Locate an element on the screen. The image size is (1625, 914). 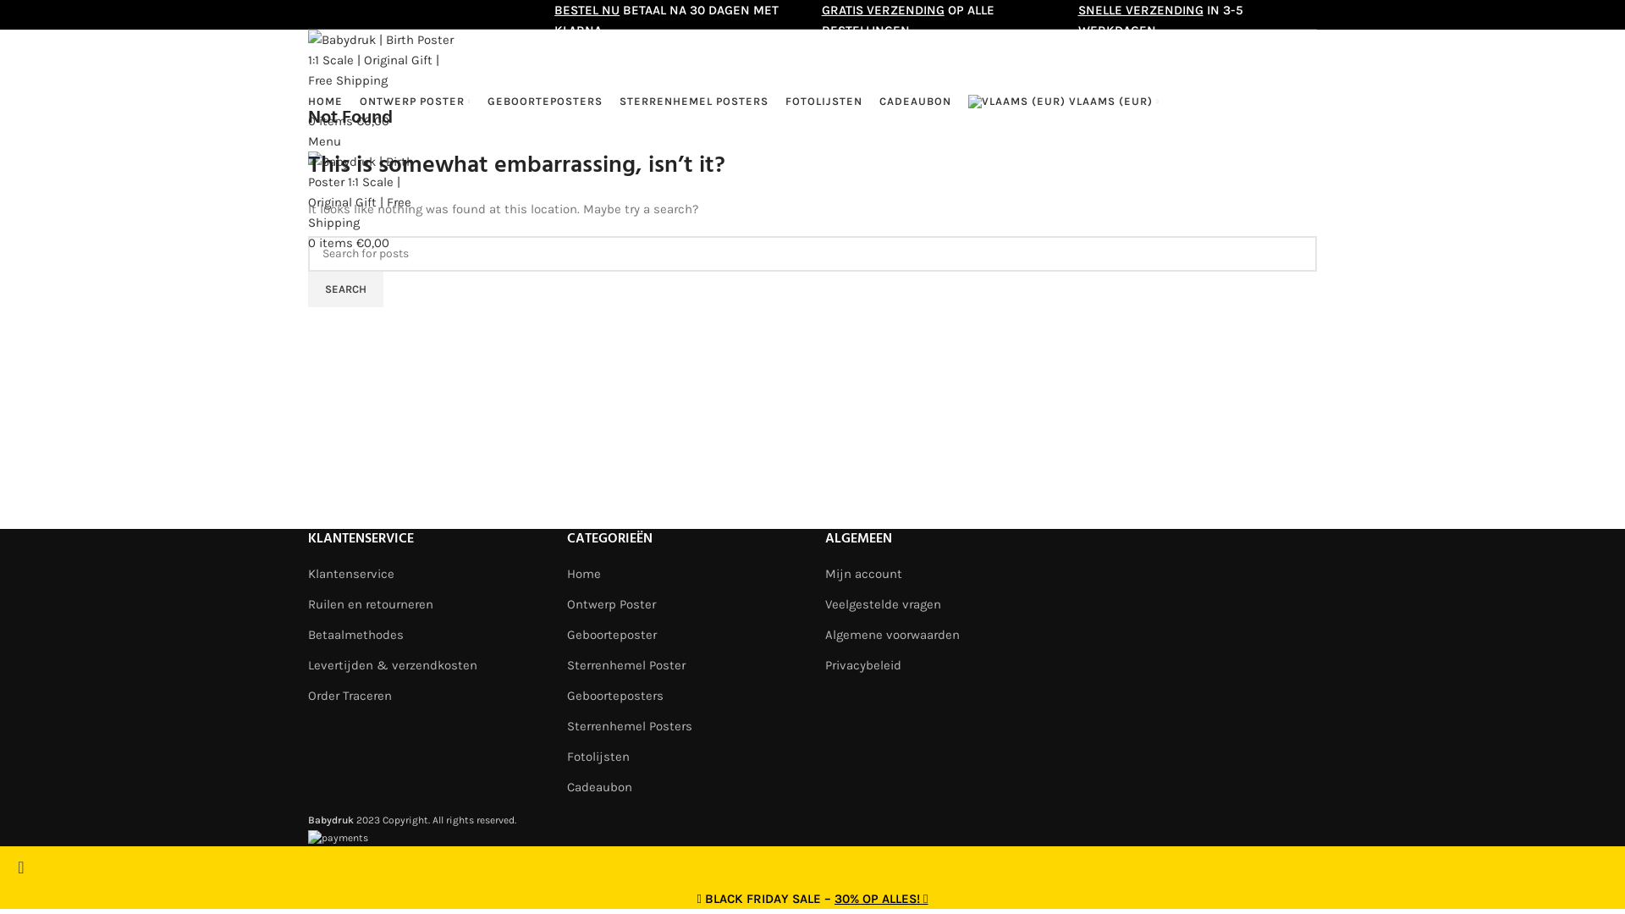
HOME is located at coordinates (325, 102).